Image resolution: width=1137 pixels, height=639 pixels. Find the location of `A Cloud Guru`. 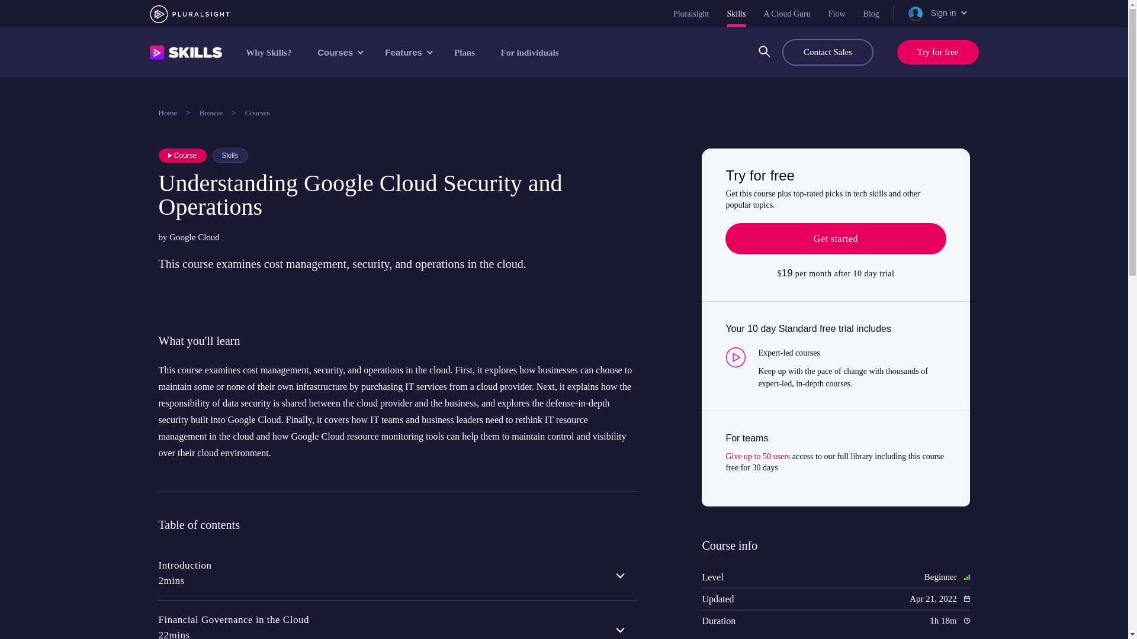

A Cloud Guru is located at coordinates (786, 13).